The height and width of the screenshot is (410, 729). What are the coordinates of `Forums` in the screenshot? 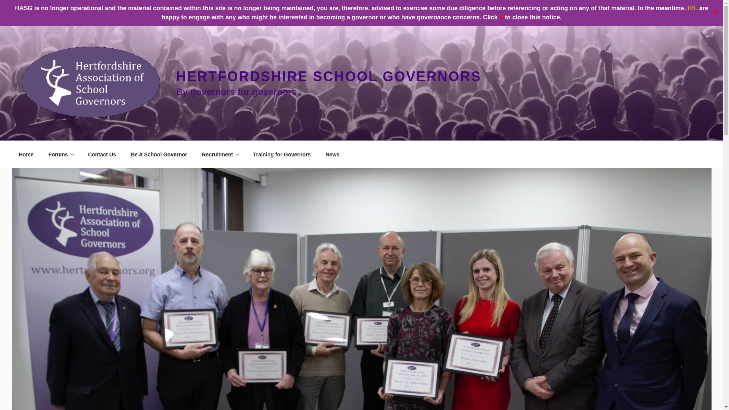 It's located at (60, 154).